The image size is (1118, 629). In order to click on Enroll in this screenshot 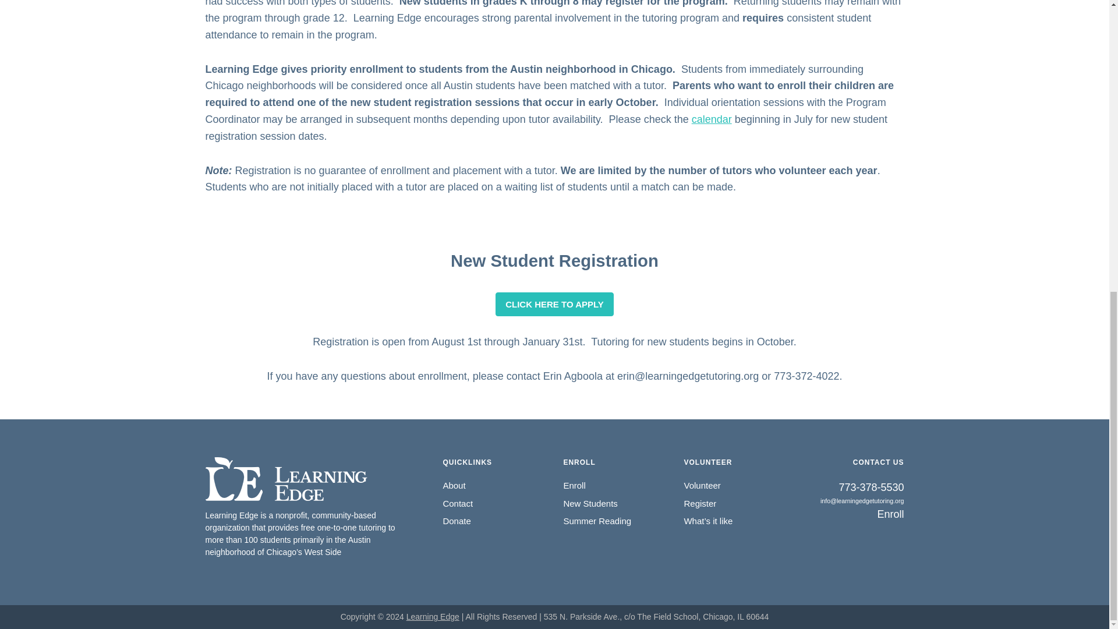, I will do `click(854, 514)`.